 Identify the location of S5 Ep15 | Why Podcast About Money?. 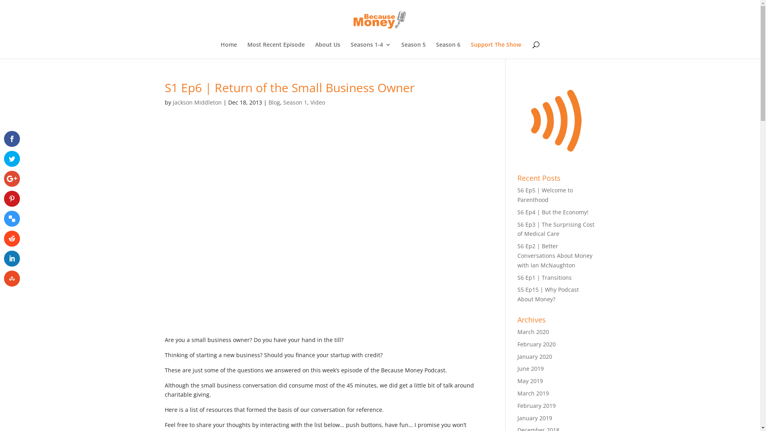
(548, 294).